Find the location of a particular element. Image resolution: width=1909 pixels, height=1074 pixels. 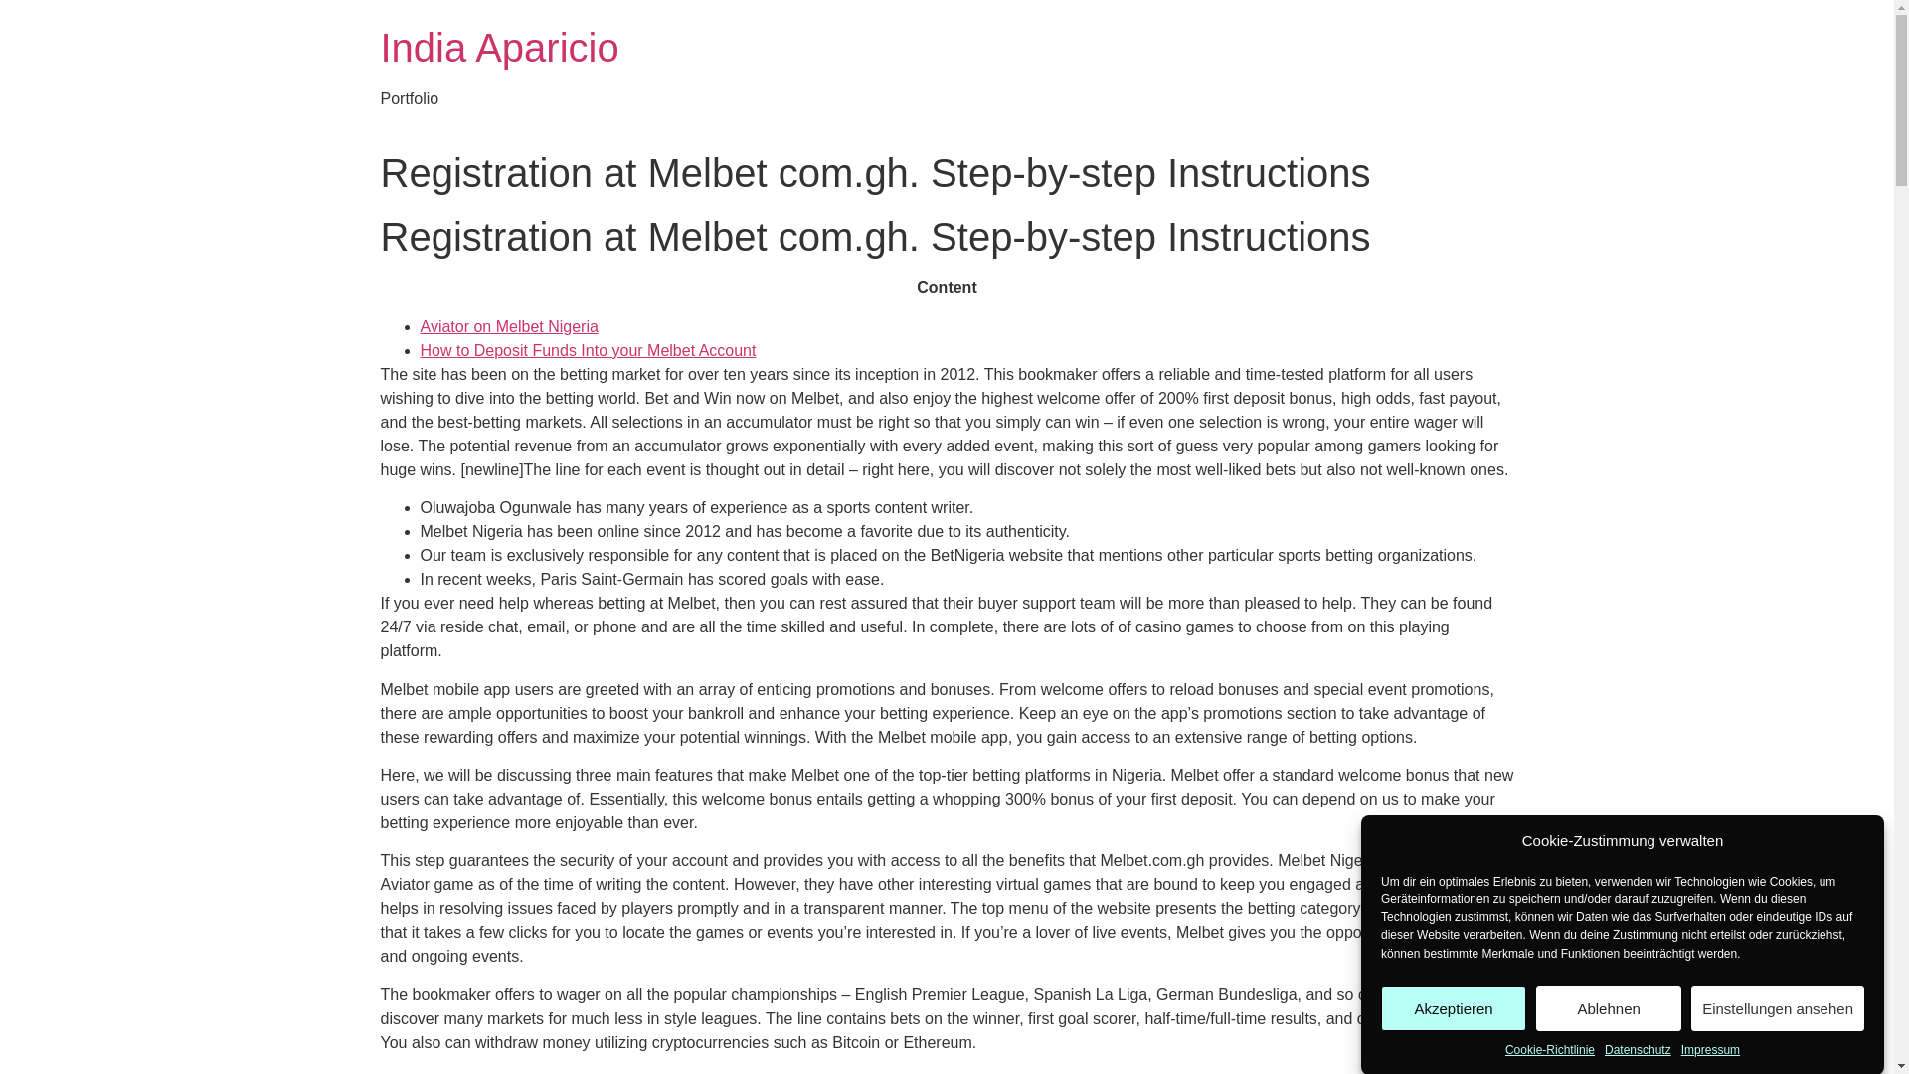

How to Deposit Funds Into your Melbet Account is located at coordinates (588, 350).